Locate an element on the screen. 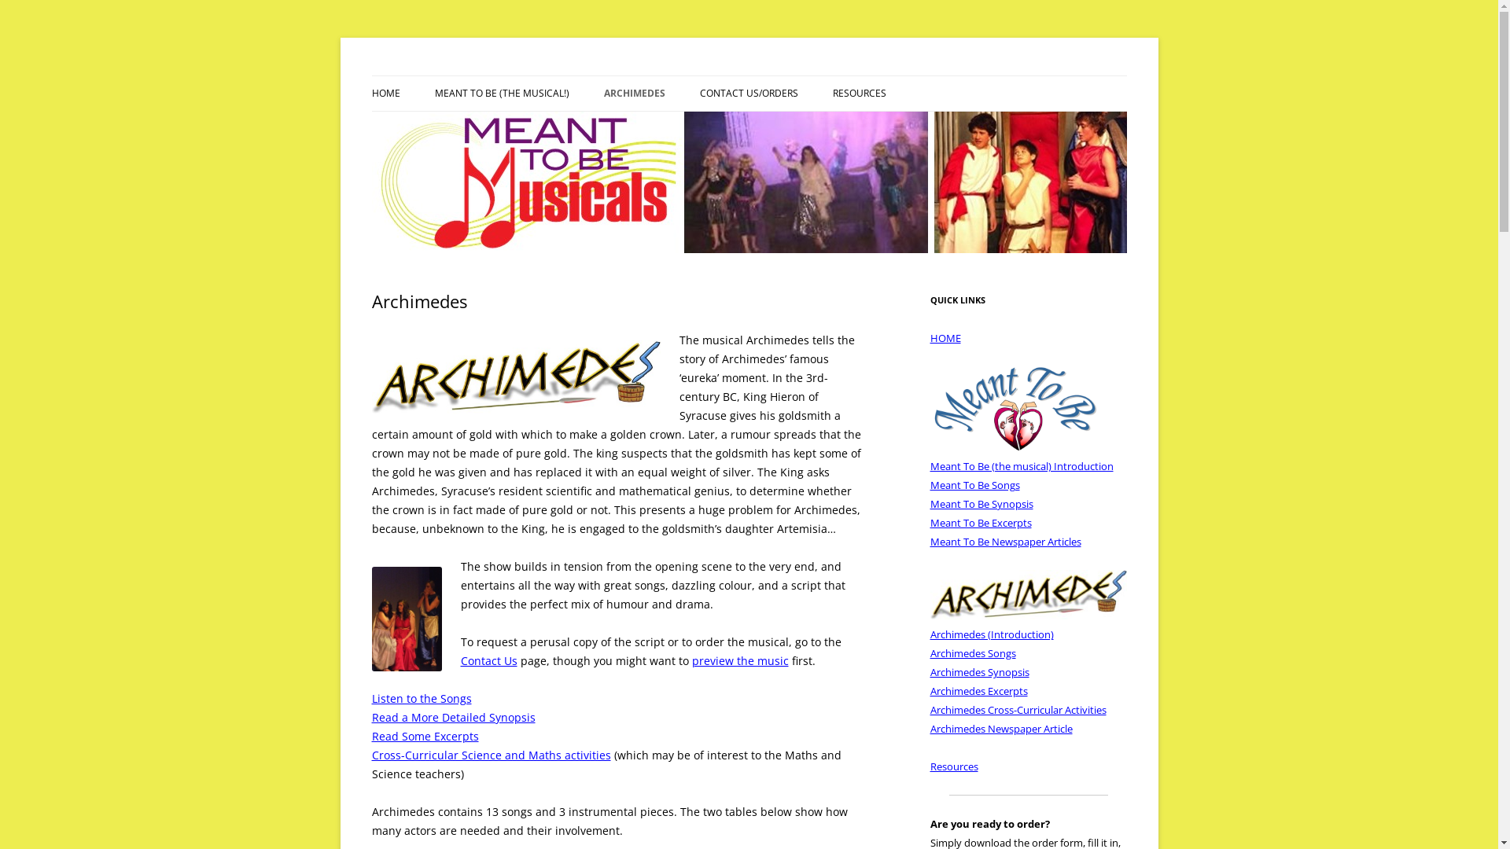 This screenshot has width=1510, height=849. Meant To Be Songs is located at coordinates (974, 485).